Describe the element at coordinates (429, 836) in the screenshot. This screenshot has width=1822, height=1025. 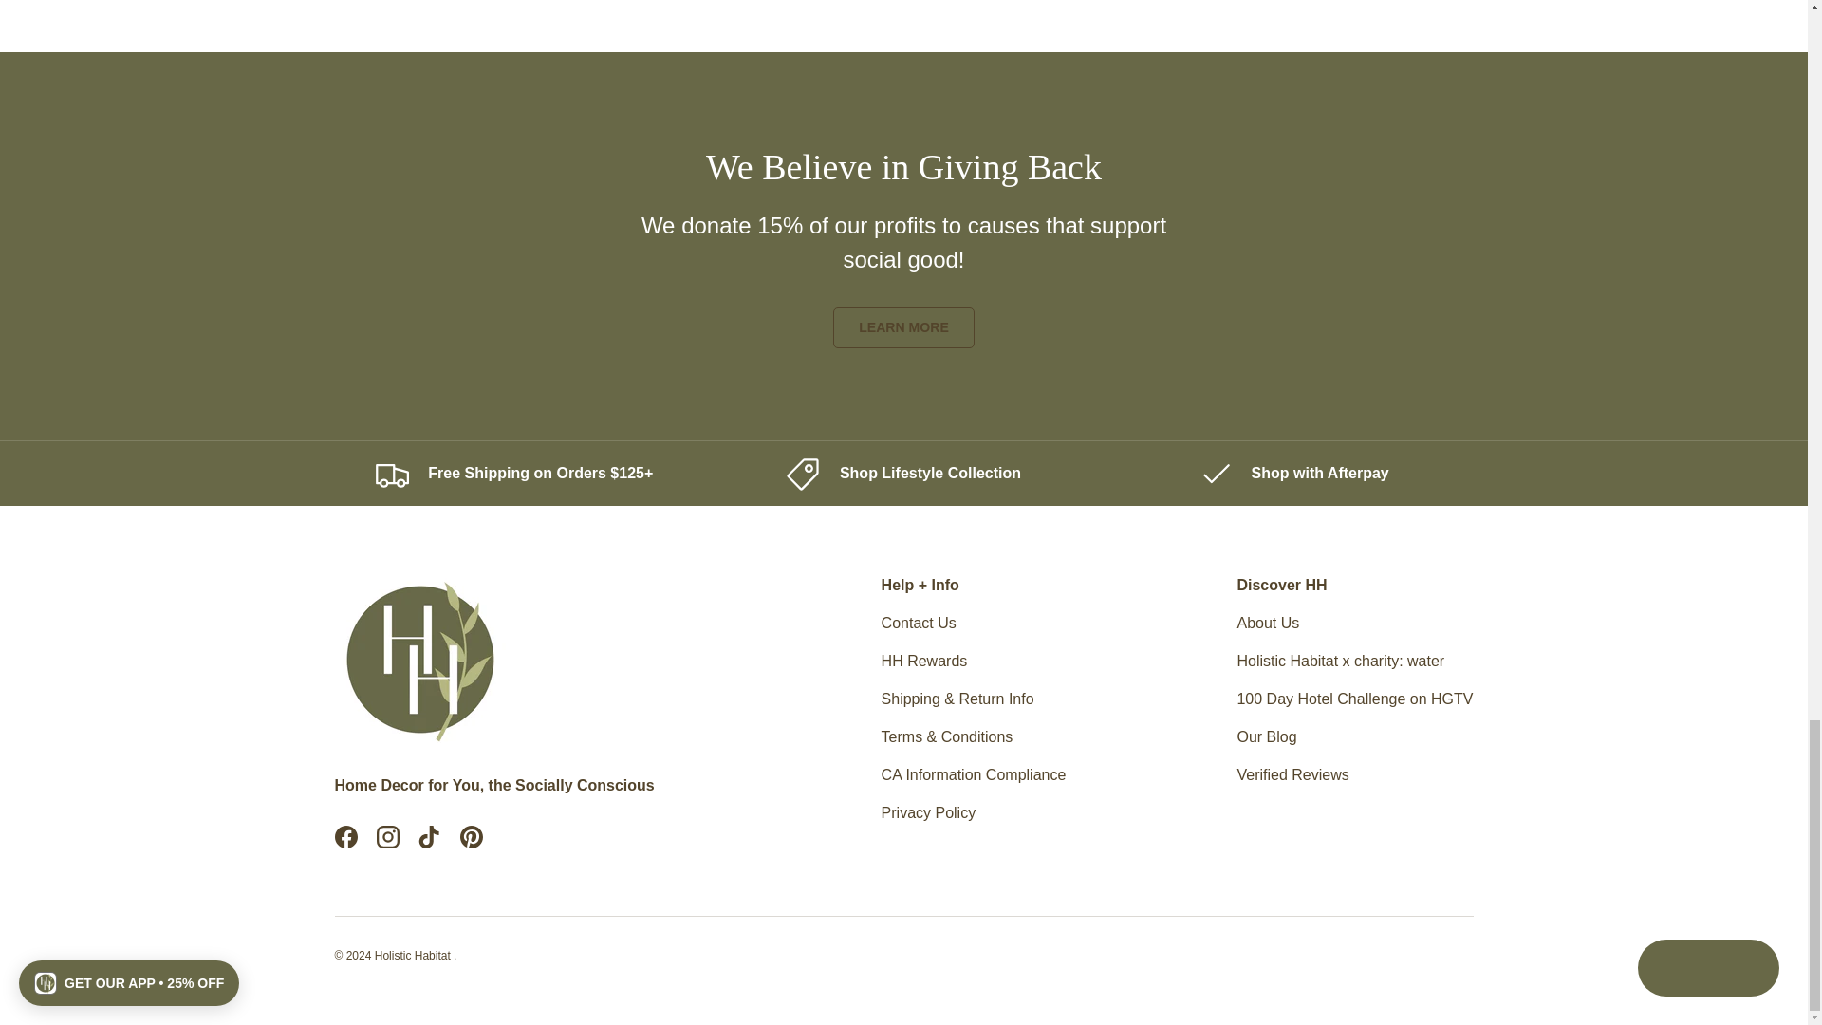
I see `Holistic Habitat  on TikTok` at that location.